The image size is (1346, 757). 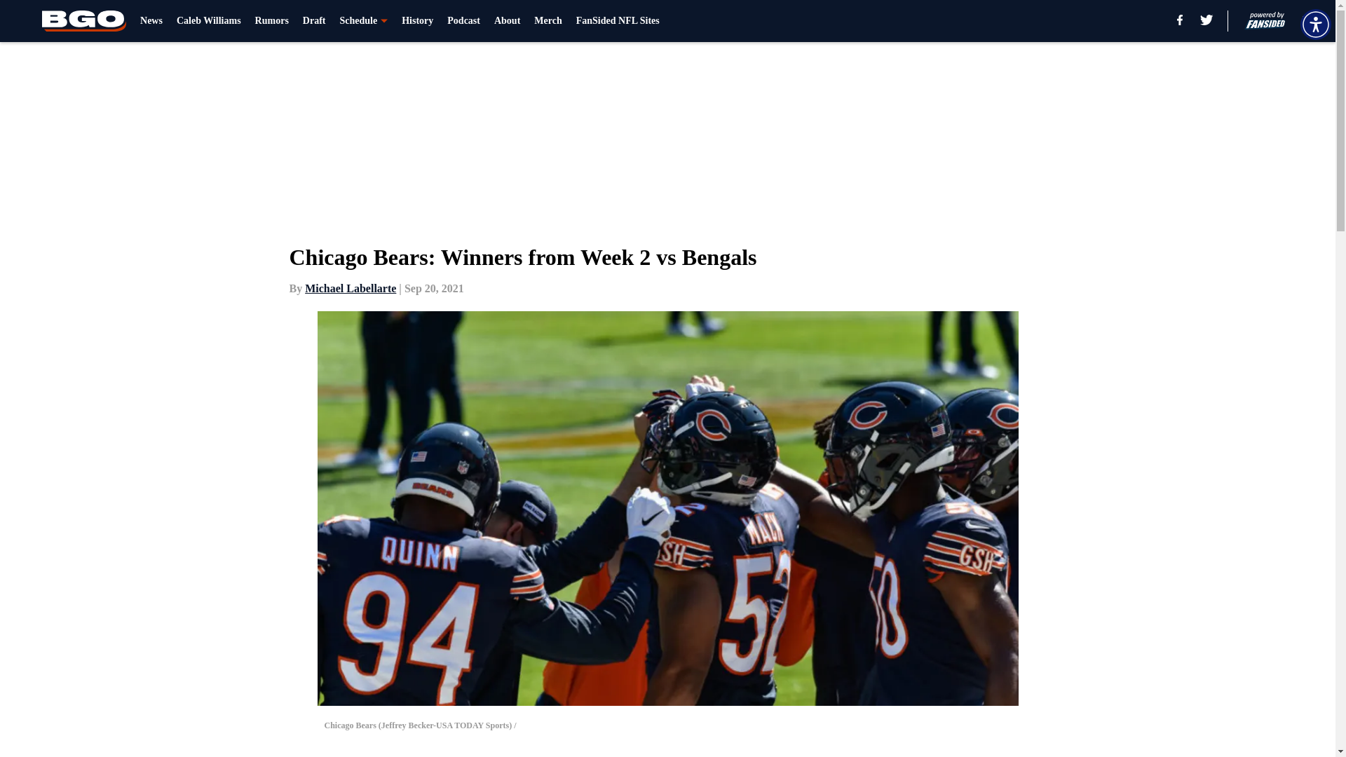 What do you see at coordinates (417, 21) in the screenshot?
I see `History` at bounding box center [417, 21].